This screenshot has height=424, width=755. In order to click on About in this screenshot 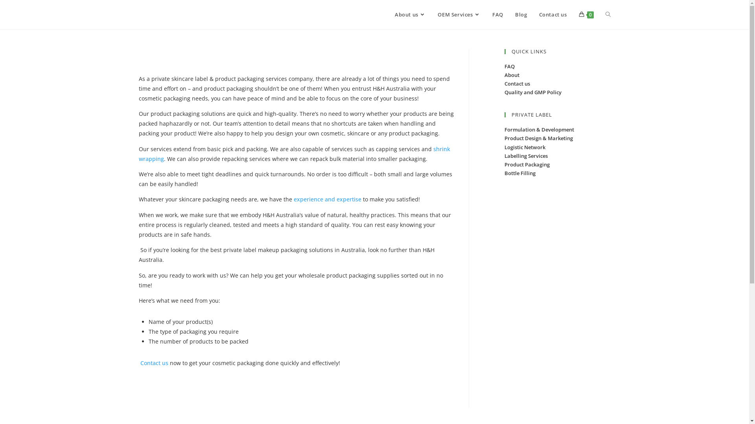, I will do `click(512, 75)`.